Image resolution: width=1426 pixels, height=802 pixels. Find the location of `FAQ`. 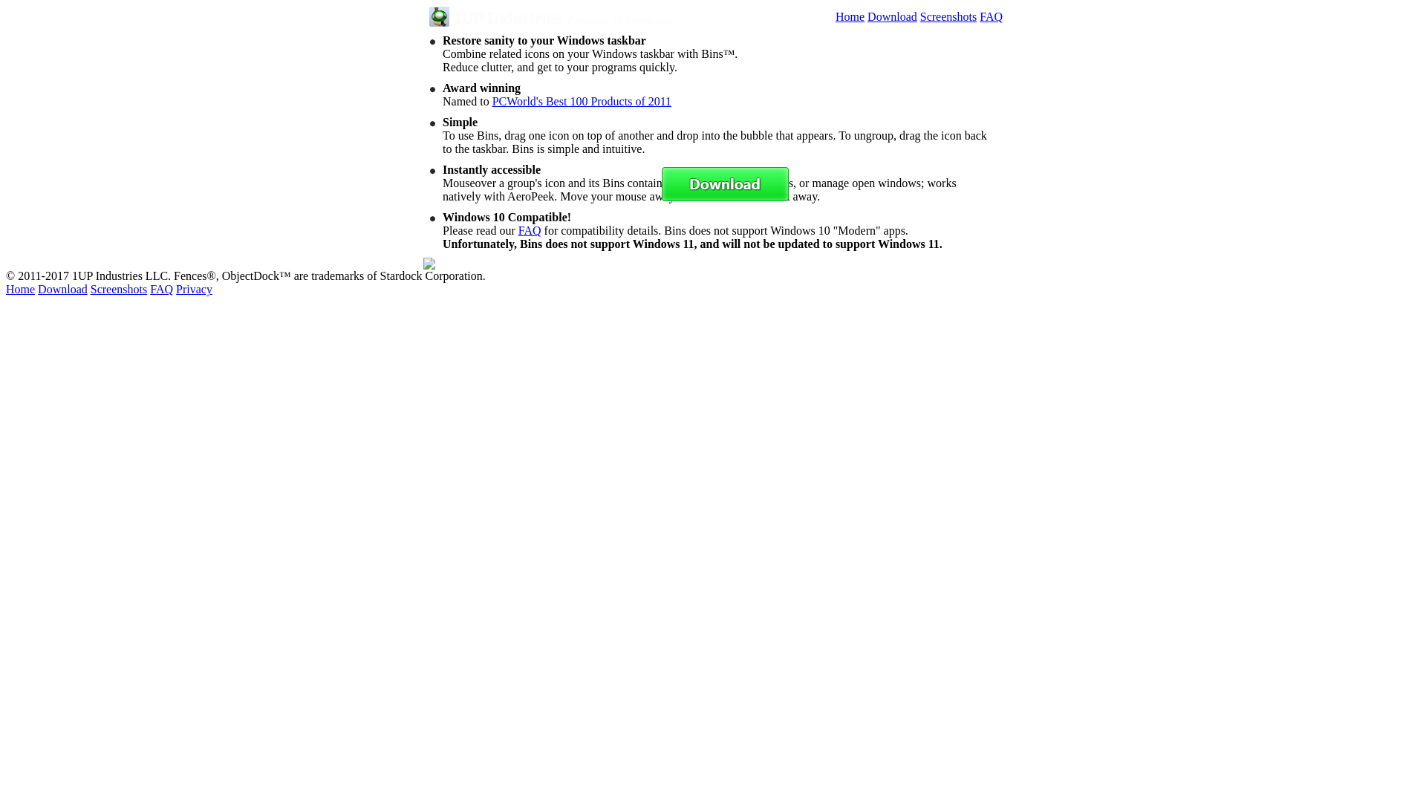

FAQ is located at coordinates (162, 290).